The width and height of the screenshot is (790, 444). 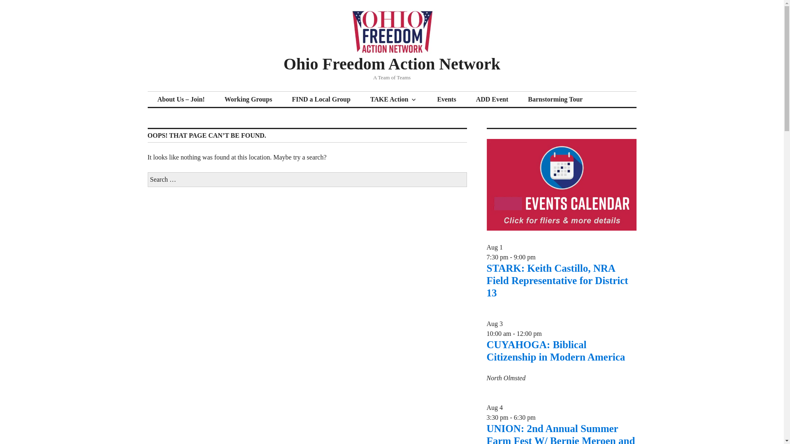 What do you see at coordinates (392, 64) in the screenshot?
I see `Ohio Freedom Action Network` at bounding box center [392, 64].